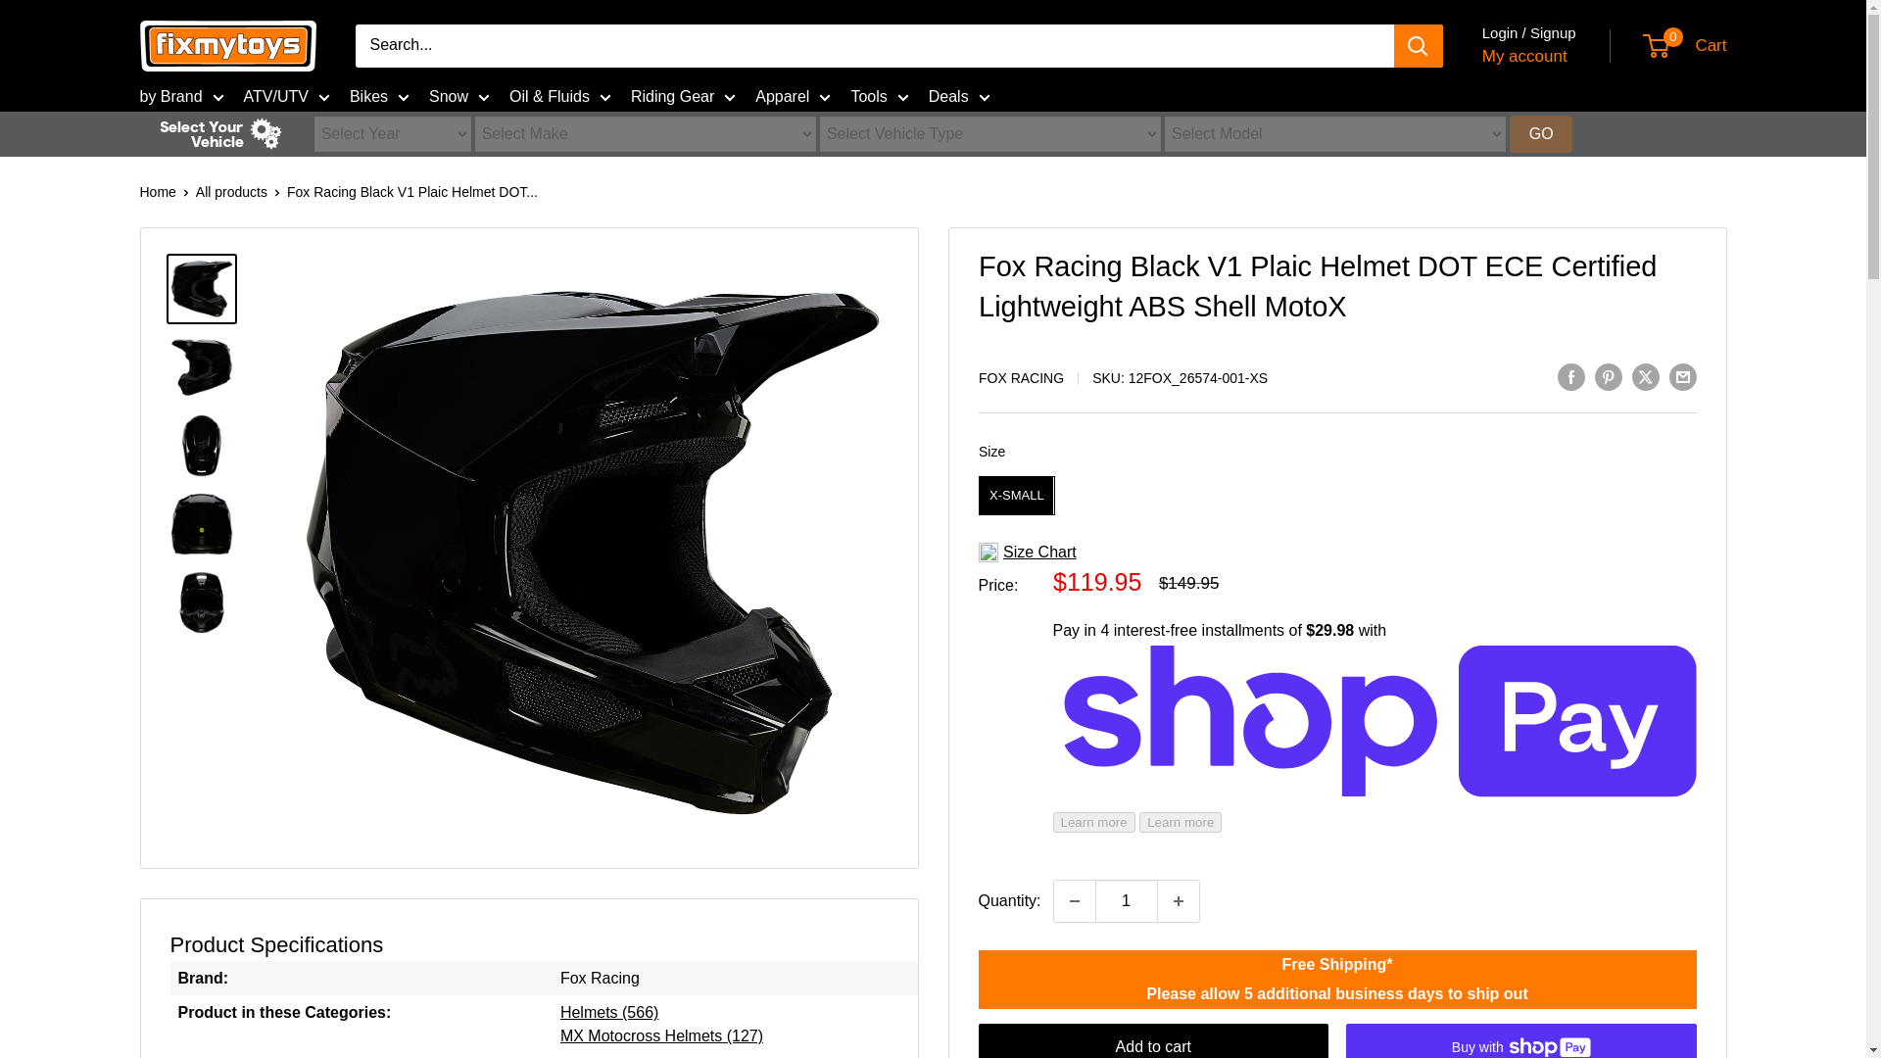  What do you see at coordinates (1336, 353) in the screenshot?
I see `Customer reviews powered by Trustpilot` at bounding box center [1336, 353].